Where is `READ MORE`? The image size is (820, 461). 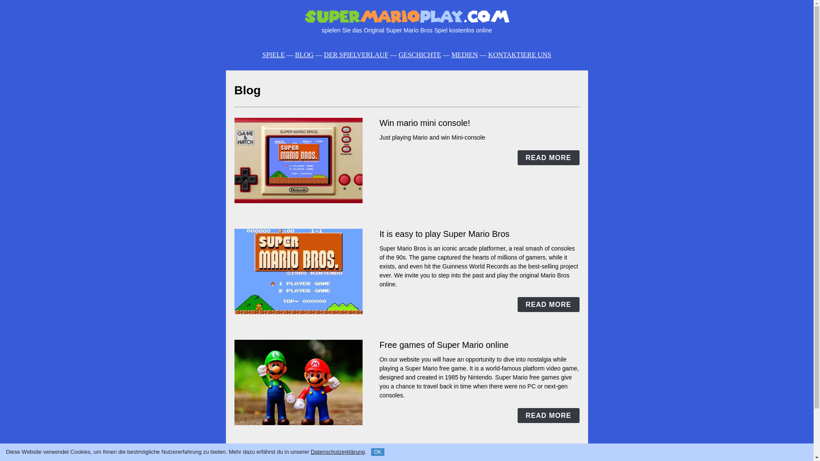
READ MORE is located at coordinates (548, 304).